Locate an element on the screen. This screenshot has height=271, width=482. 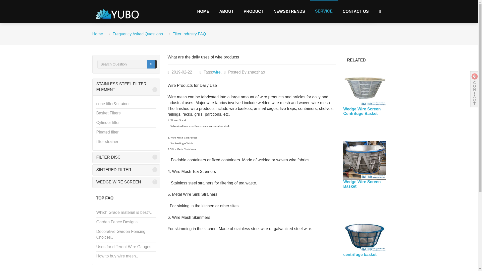
Basket Filters is located at coordinates (126, 113).